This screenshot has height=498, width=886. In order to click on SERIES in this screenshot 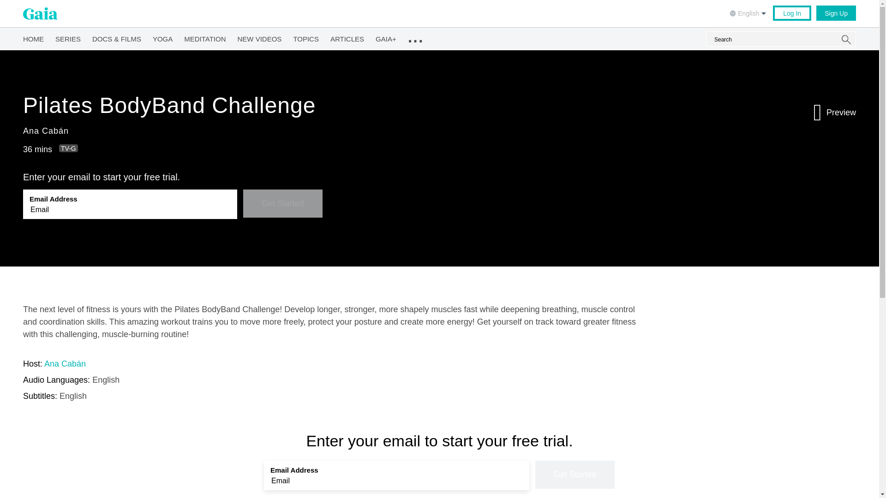, I will do `click(67, 37)`.